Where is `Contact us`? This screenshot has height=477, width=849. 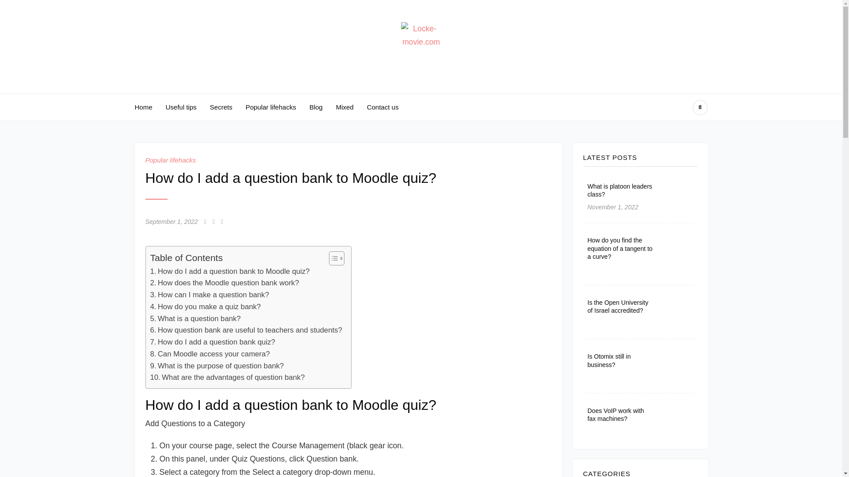 Contact us is located at coordinates (383, 107).